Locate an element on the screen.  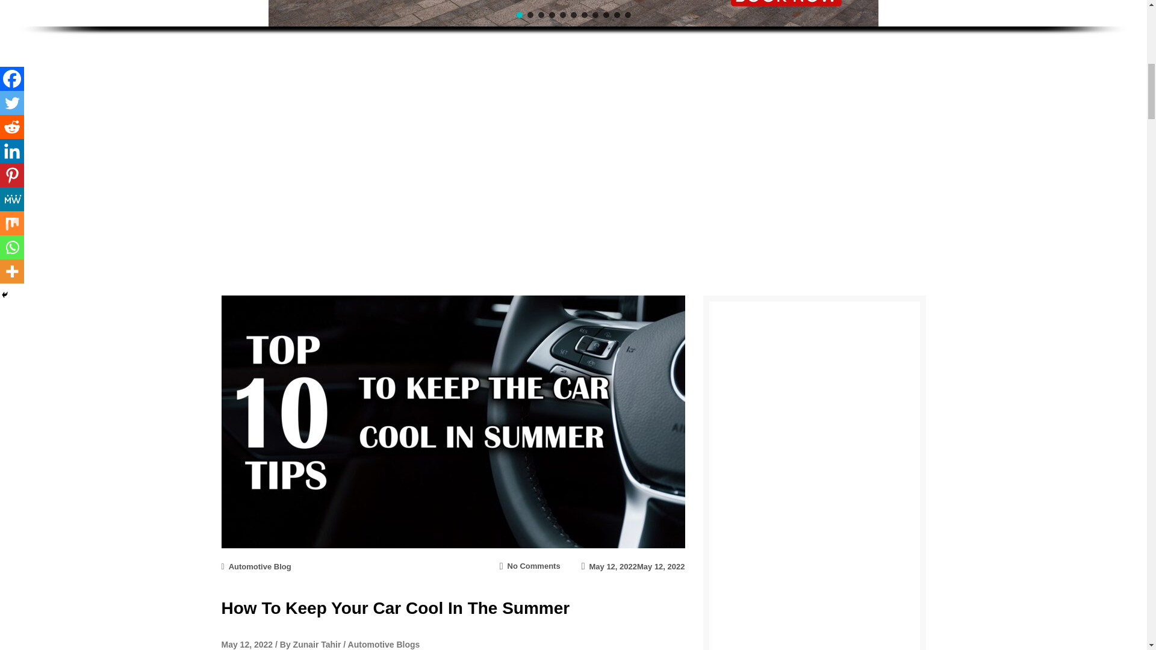
May 12, 2022May 12, 2022 is located at coordinates (633, 567).